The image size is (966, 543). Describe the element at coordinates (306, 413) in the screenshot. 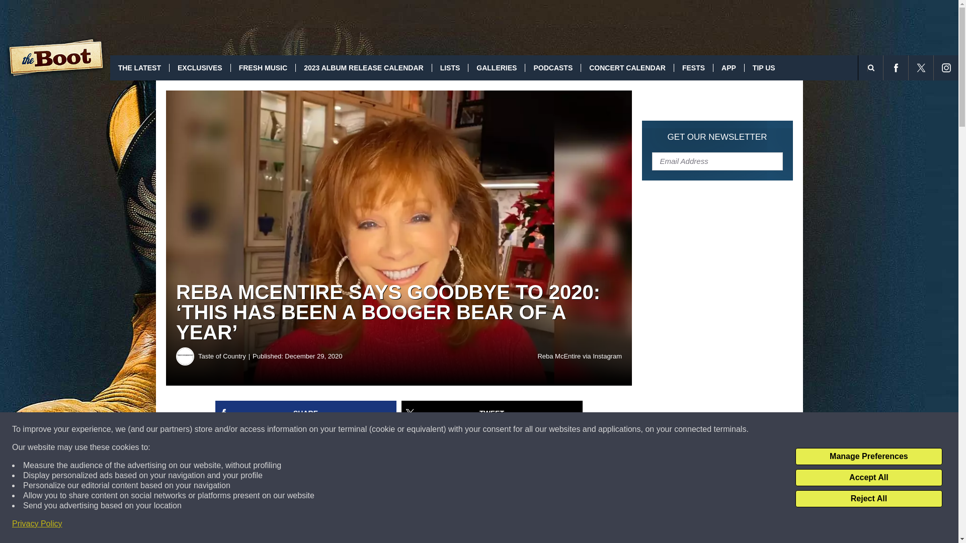

I see `SHARE` at that location.